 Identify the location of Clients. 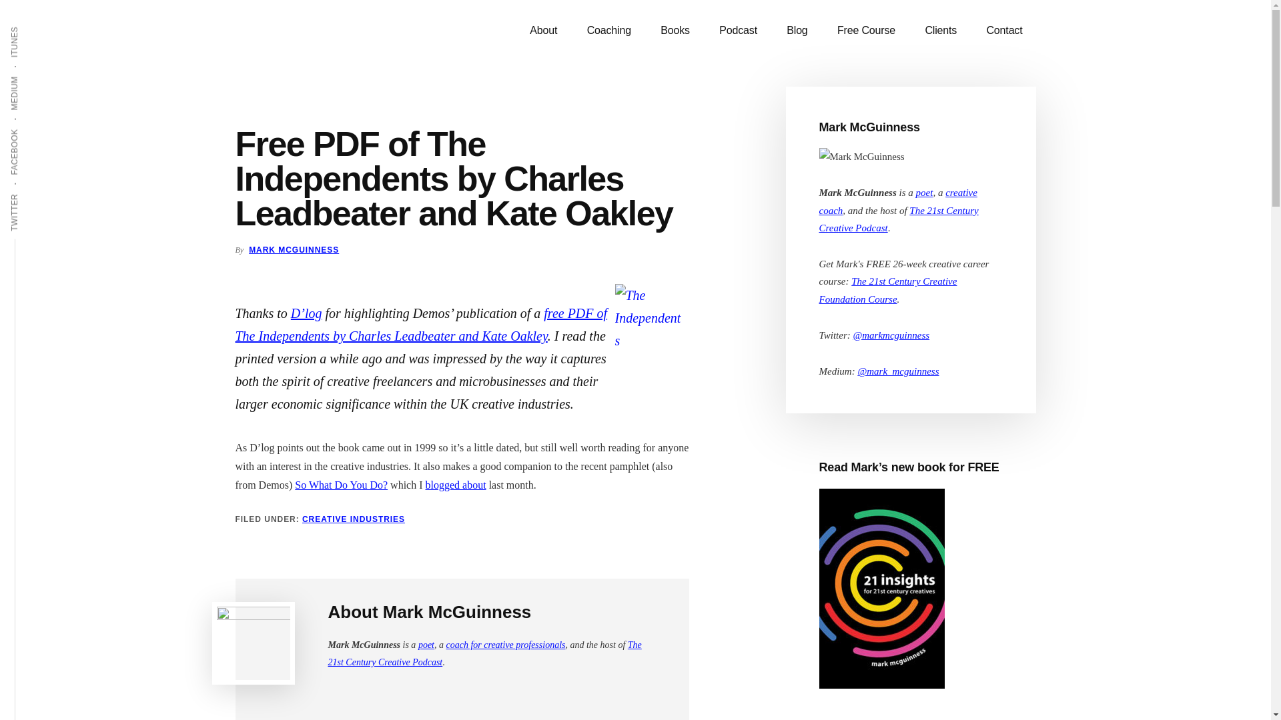
(940, 31).